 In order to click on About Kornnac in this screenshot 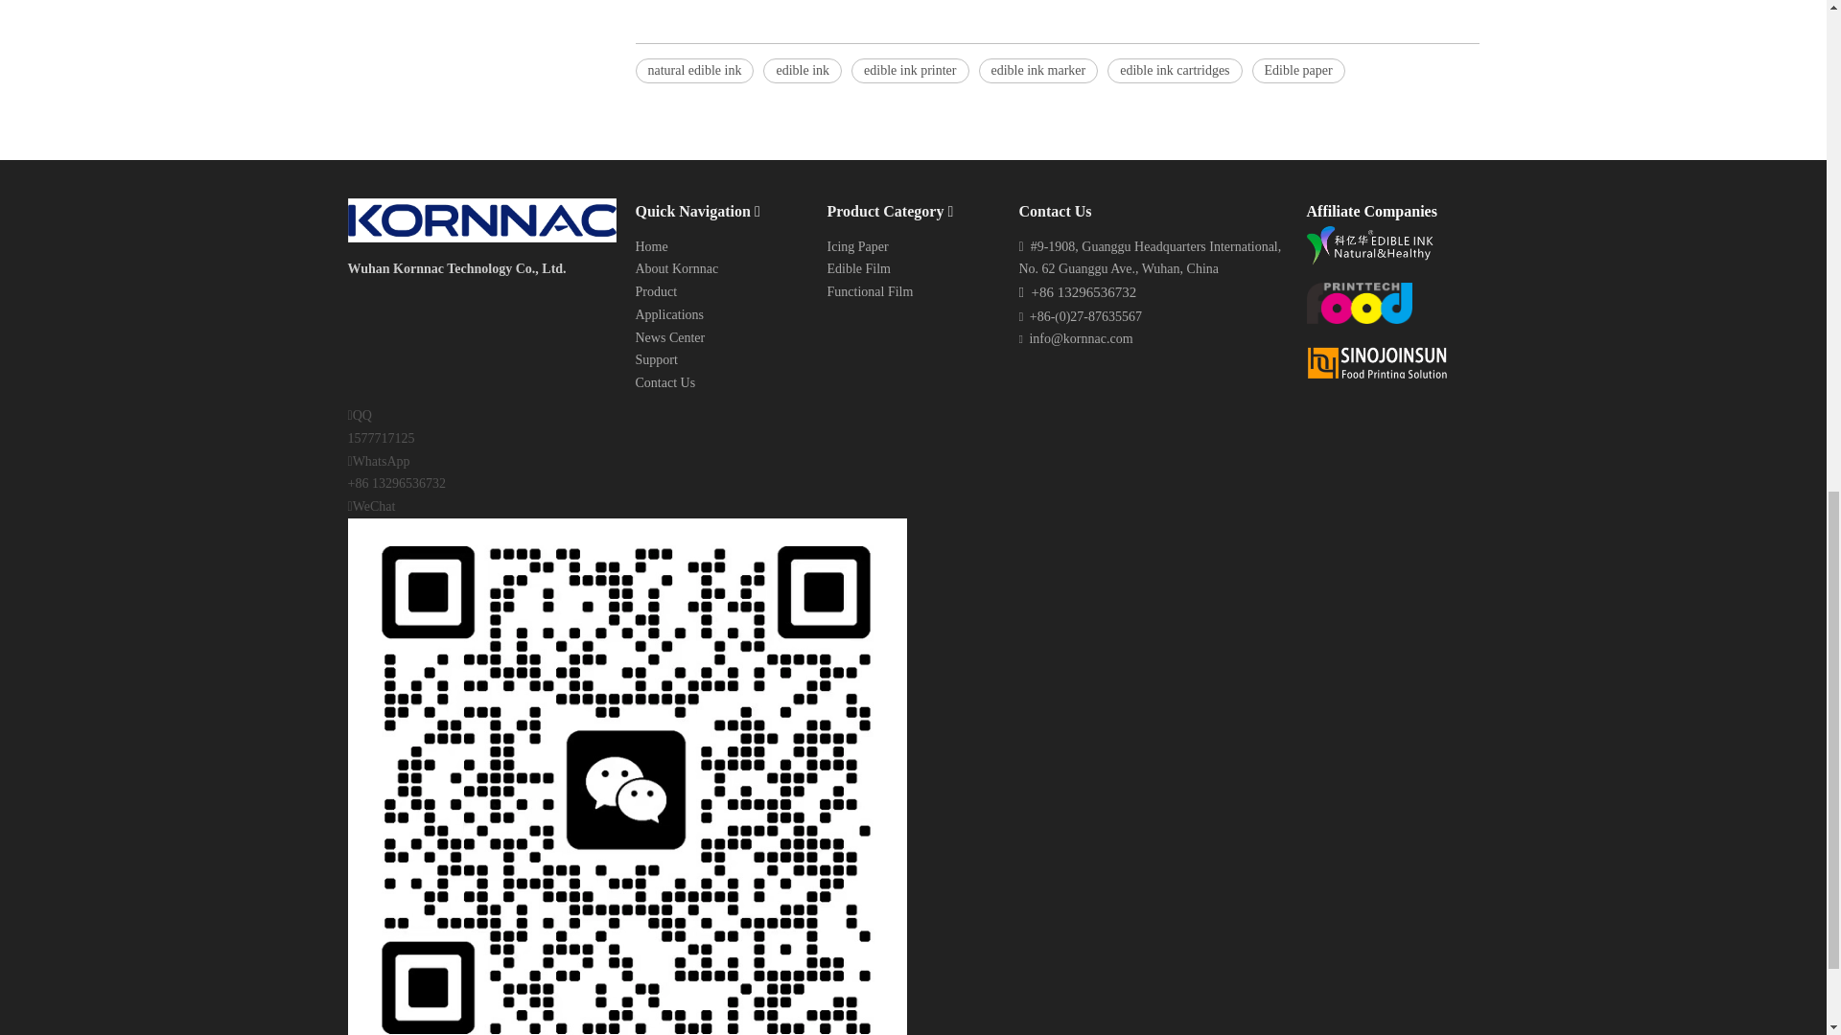, I will do `click(676, 268)`.